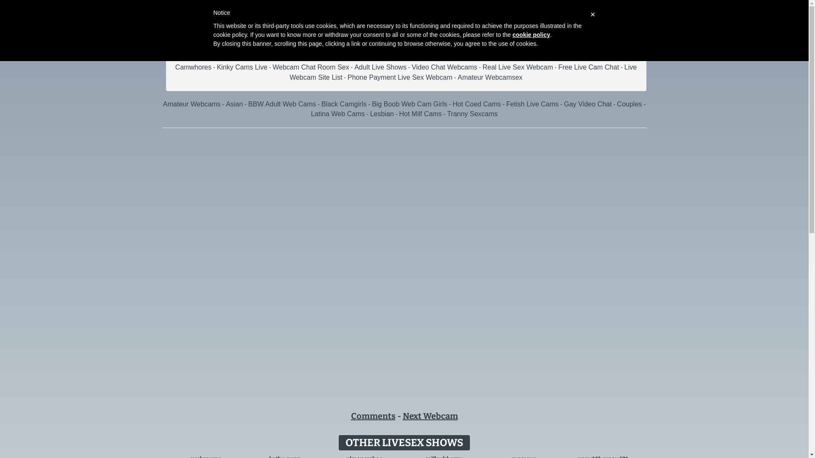  I want to click on Next Webcam, so click(430, 416).